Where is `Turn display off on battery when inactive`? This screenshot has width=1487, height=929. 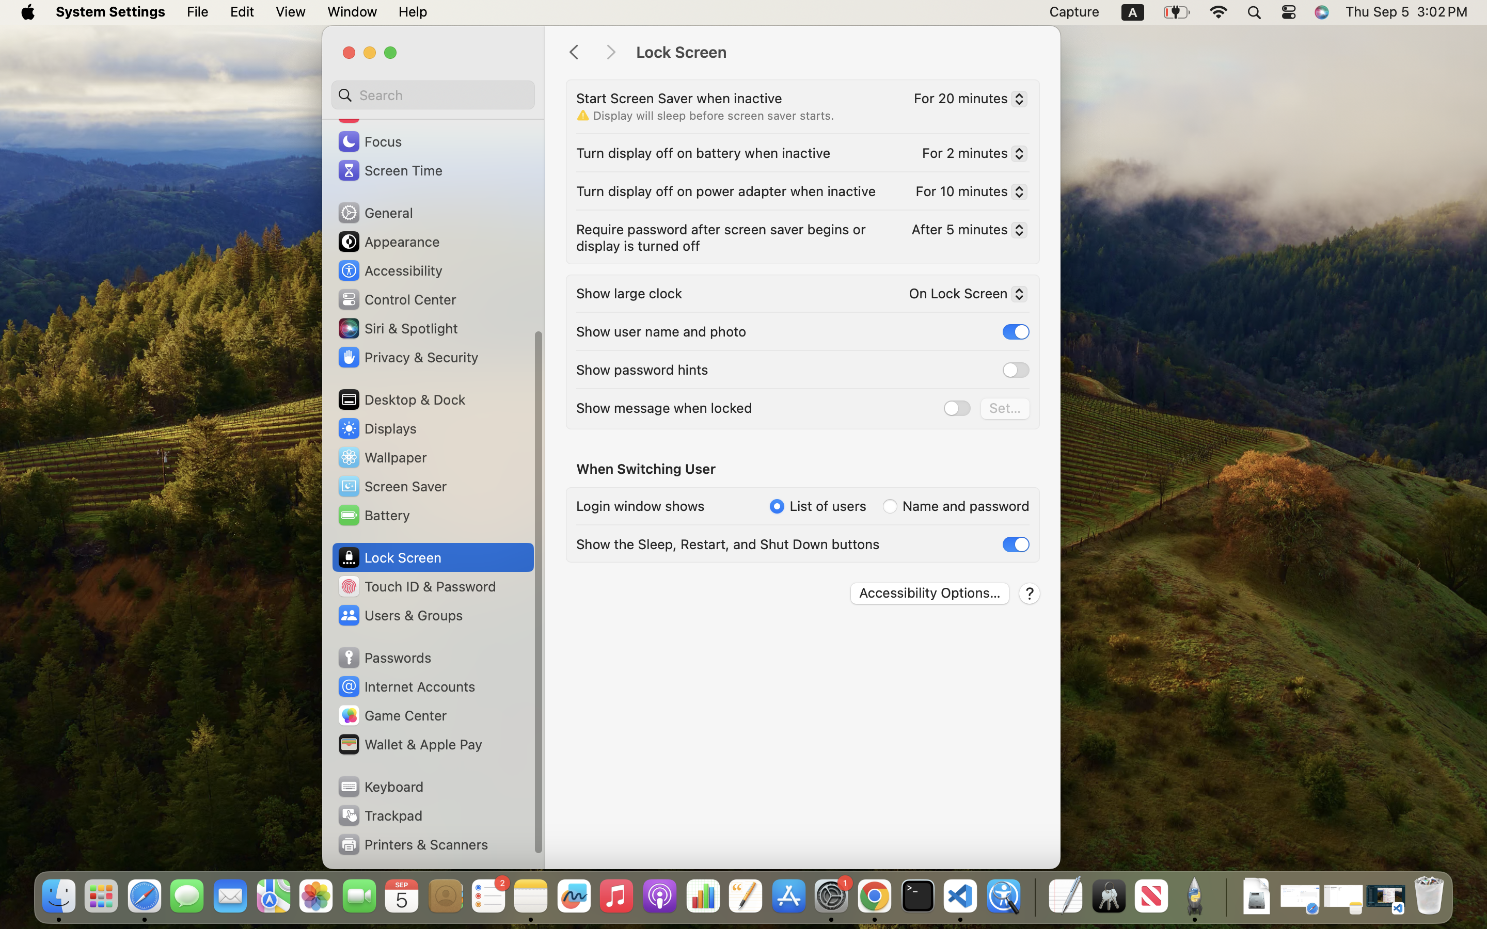 Turn display off on battery when inactive is located at coordinates (703, 153).